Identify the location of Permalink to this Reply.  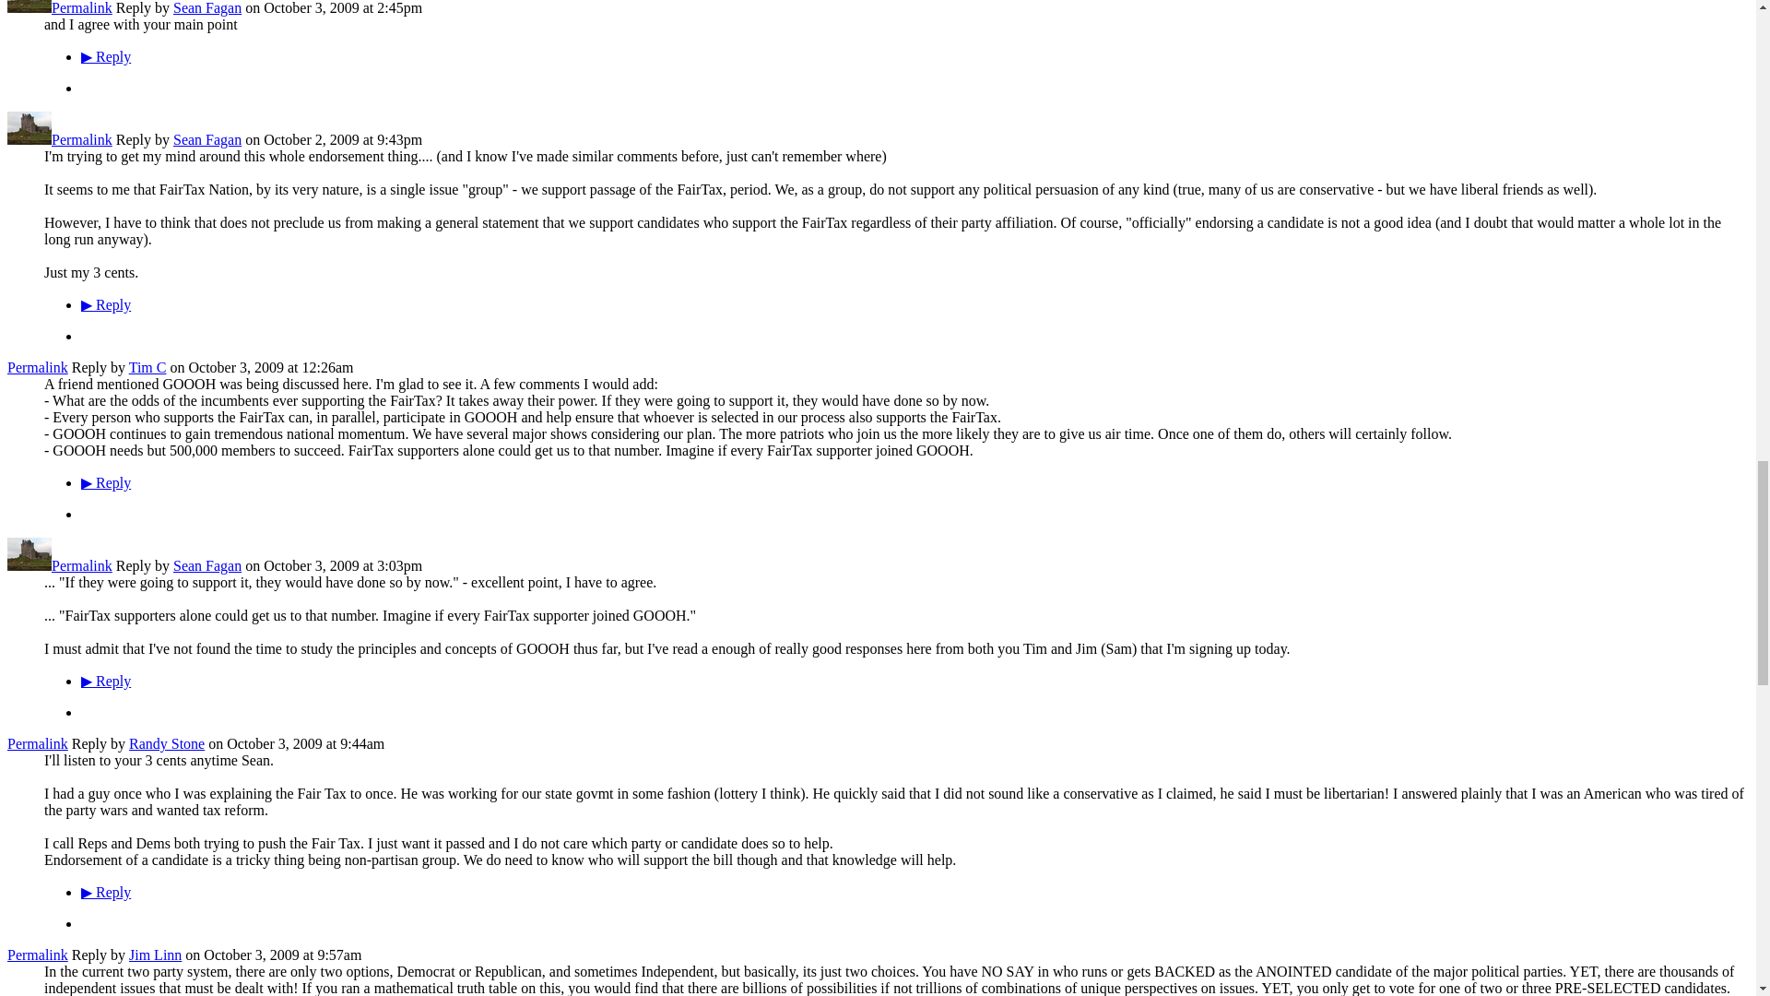
(37, 743).